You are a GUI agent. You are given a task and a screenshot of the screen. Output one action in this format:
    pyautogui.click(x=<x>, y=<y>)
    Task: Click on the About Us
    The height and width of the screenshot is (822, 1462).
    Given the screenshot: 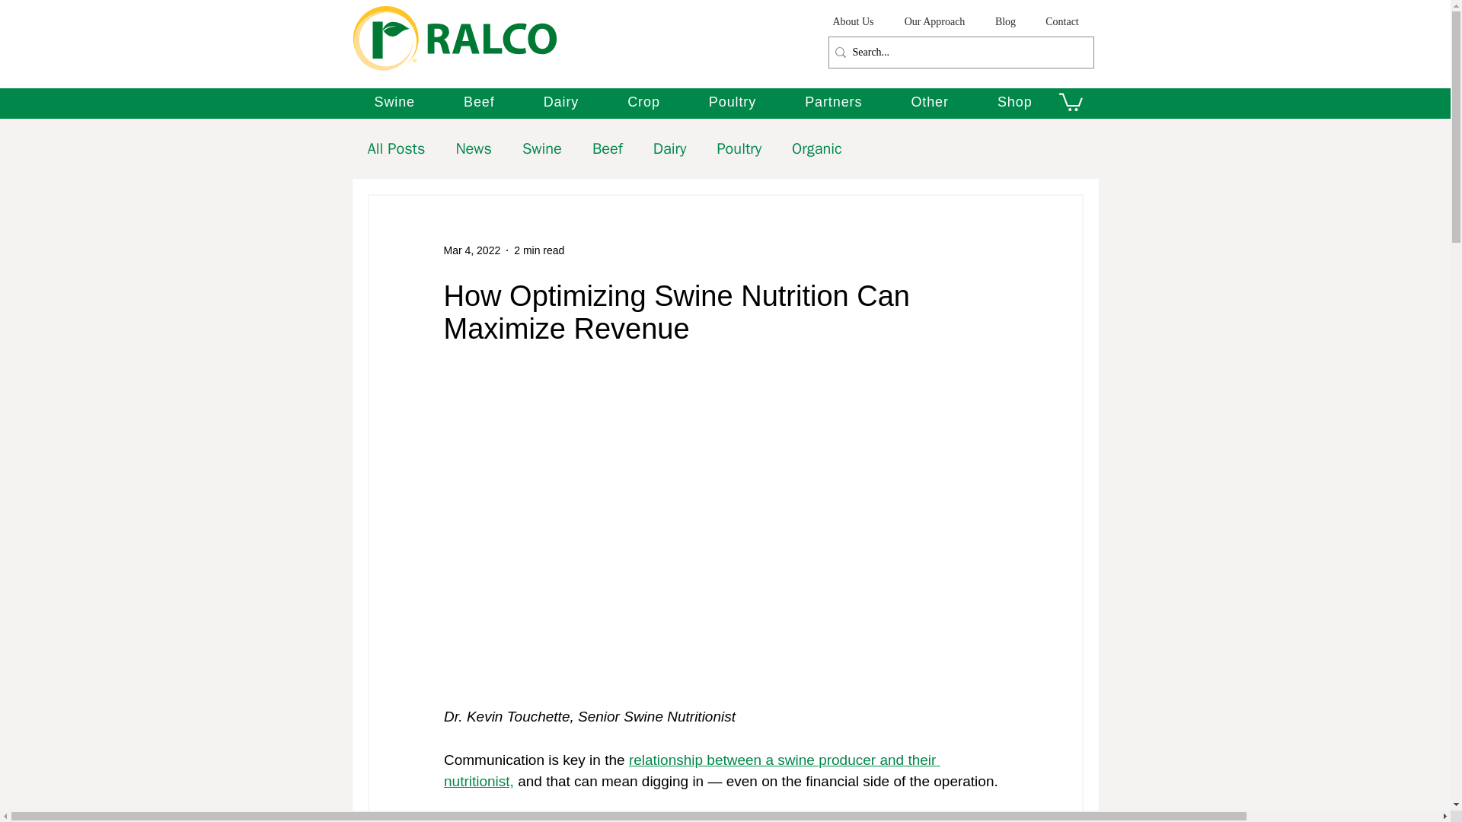 What is the action you would take?
    pyautogui.click(x=853, y=21)
    